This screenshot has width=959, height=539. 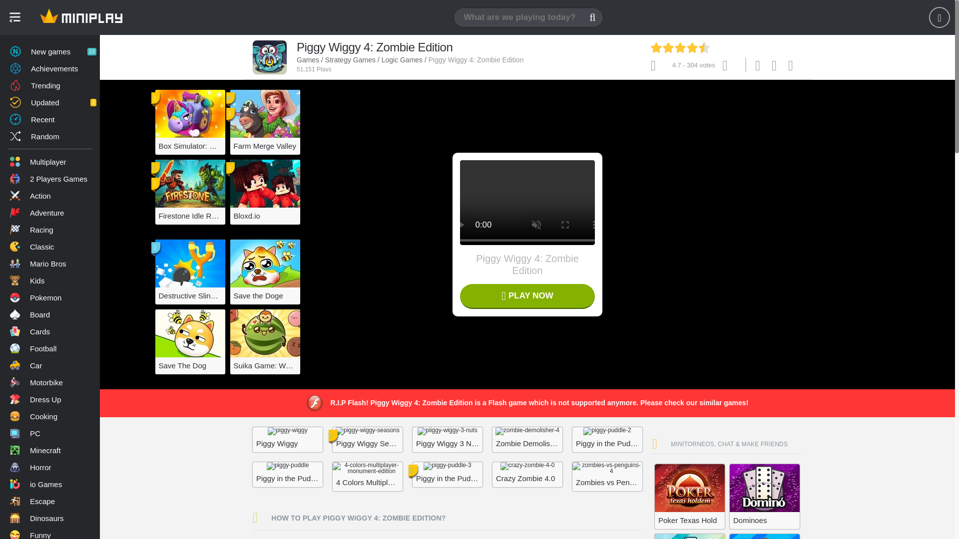 What do you see at coordinates (50, 331) in the screenshot?
I see `Card Games` at bounding box center [50, 331].